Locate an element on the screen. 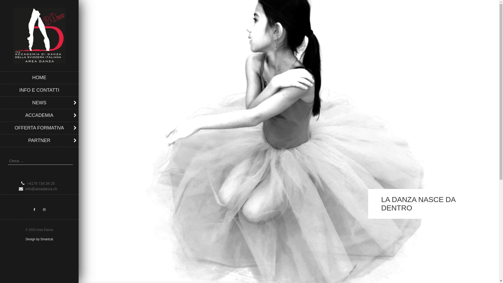 The height and width of the screenshot is (283, 503). OFFERTA FORMATIVA is located at coordinates (39, 128).